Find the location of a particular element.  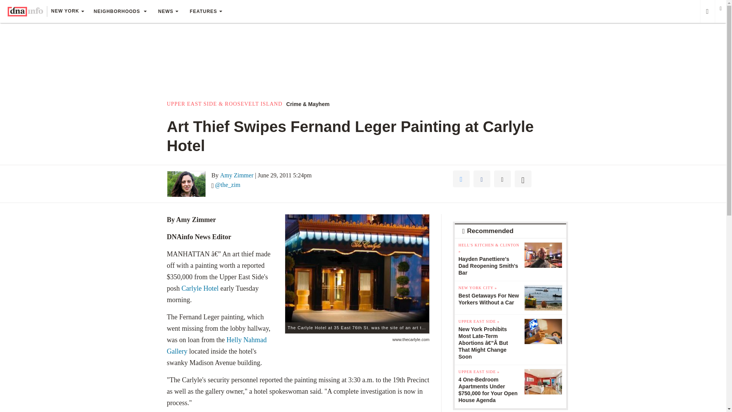

New York - Home is located at coordinates (25, 11).